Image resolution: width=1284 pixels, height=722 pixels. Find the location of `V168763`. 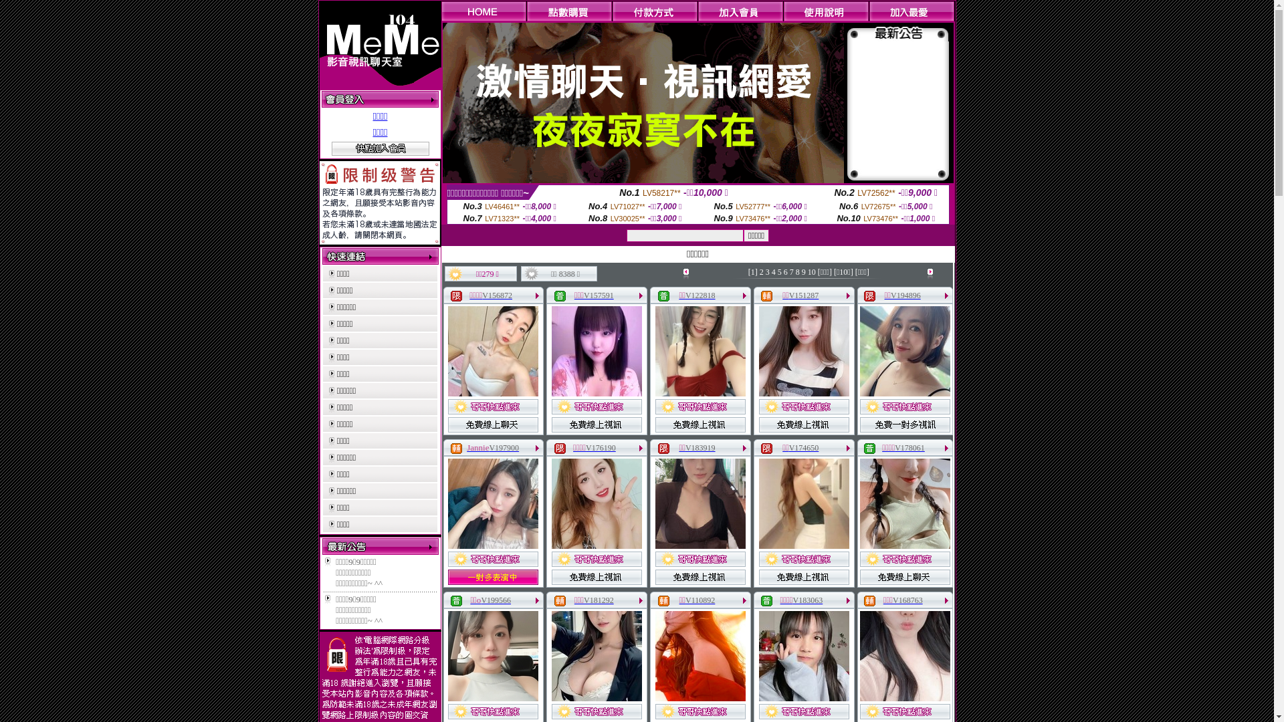

V168763 is located at coordinates (908, 600).